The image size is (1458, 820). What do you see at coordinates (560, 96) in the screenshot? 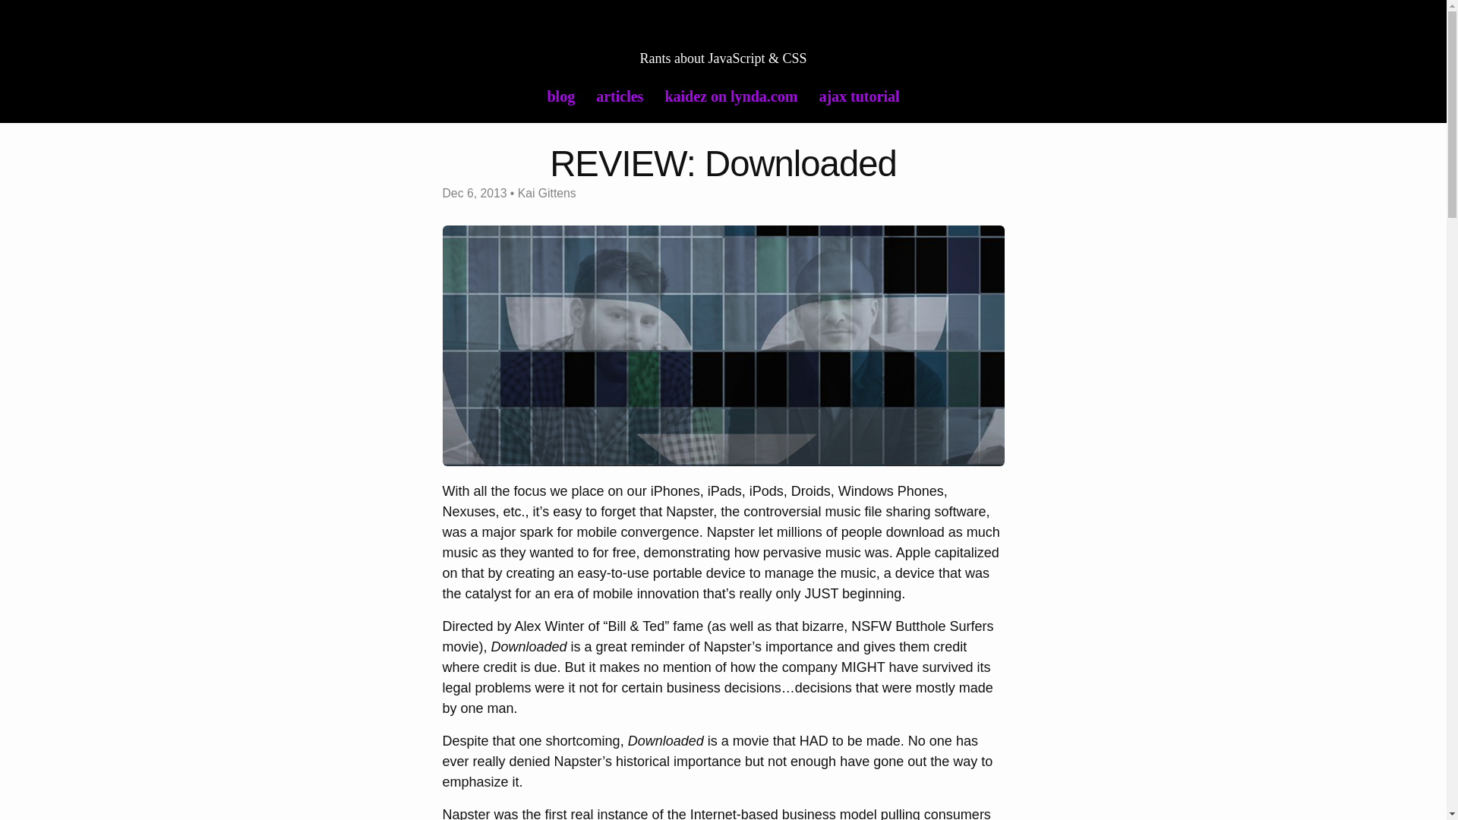
I see `blog` at bounding box center [560, 96].